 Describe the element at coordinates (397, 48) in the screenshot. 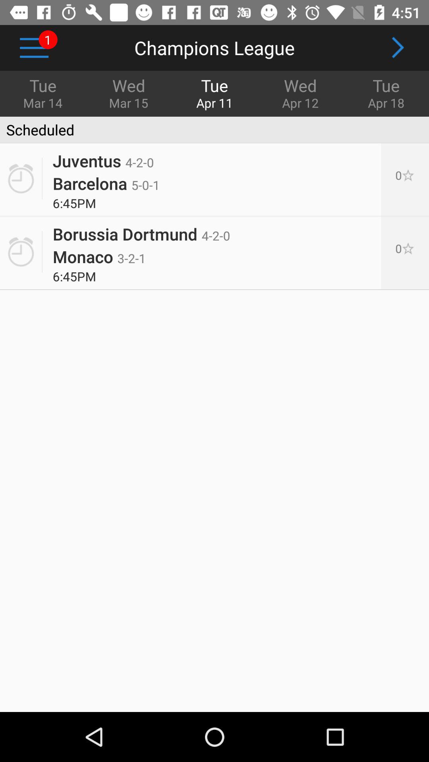

I see `select the icon above the tue
apr 18` at that location.